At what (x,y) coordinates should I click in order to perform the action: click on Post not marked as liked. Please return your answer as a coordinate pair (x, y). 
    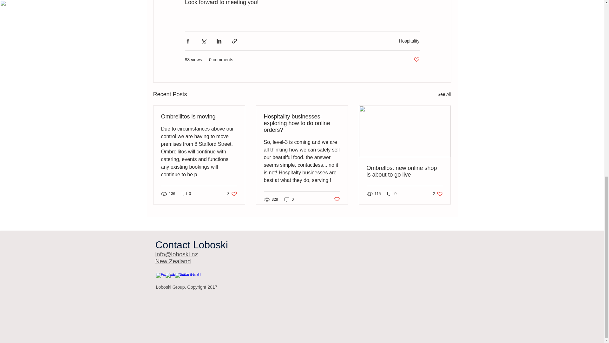
    Looking at the image, I should click on (337, 199).